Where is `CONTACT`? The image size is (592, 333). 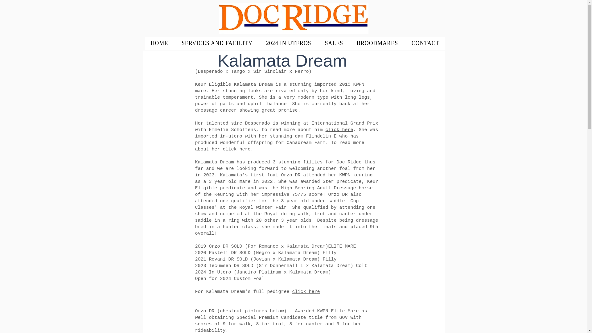 CONTACT is located at coordinates (425, 43).